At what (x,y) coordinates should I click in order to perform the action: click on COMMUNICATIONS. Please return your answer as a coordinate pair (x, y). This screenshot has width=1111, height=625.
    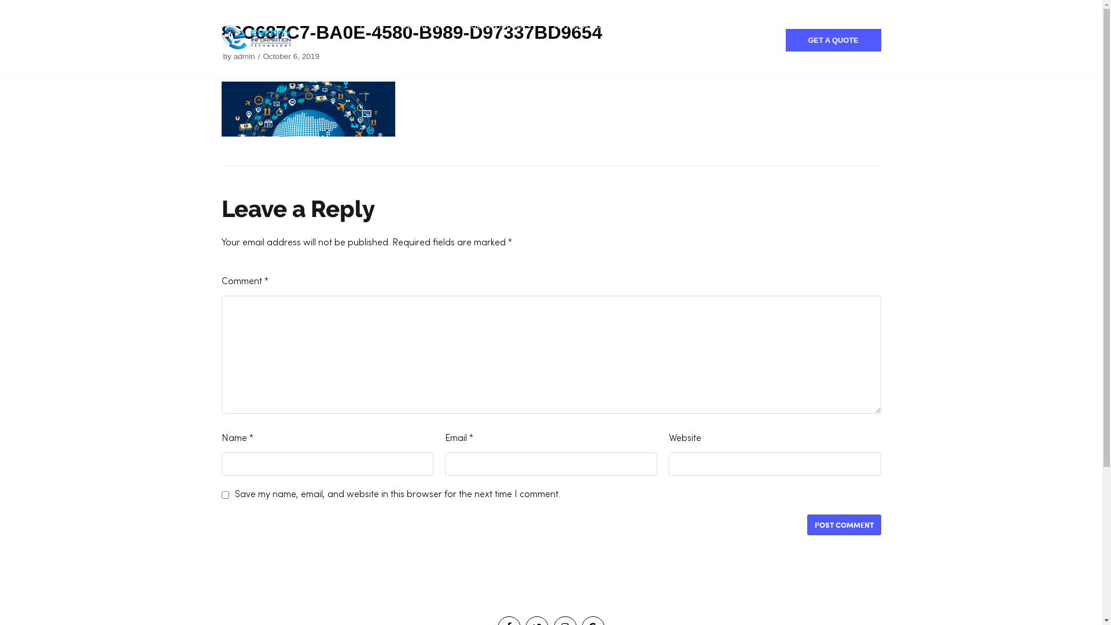
    Looking at the image, I should click on (682, 26).